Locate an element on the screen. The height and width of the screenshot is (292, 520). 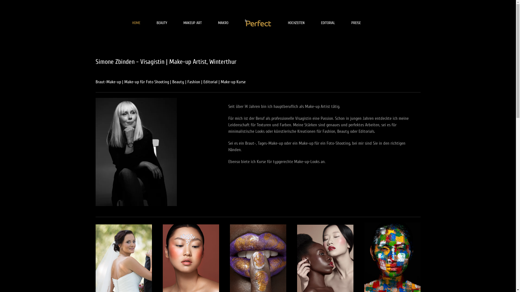
HOME is located at coordinates (136, 23).